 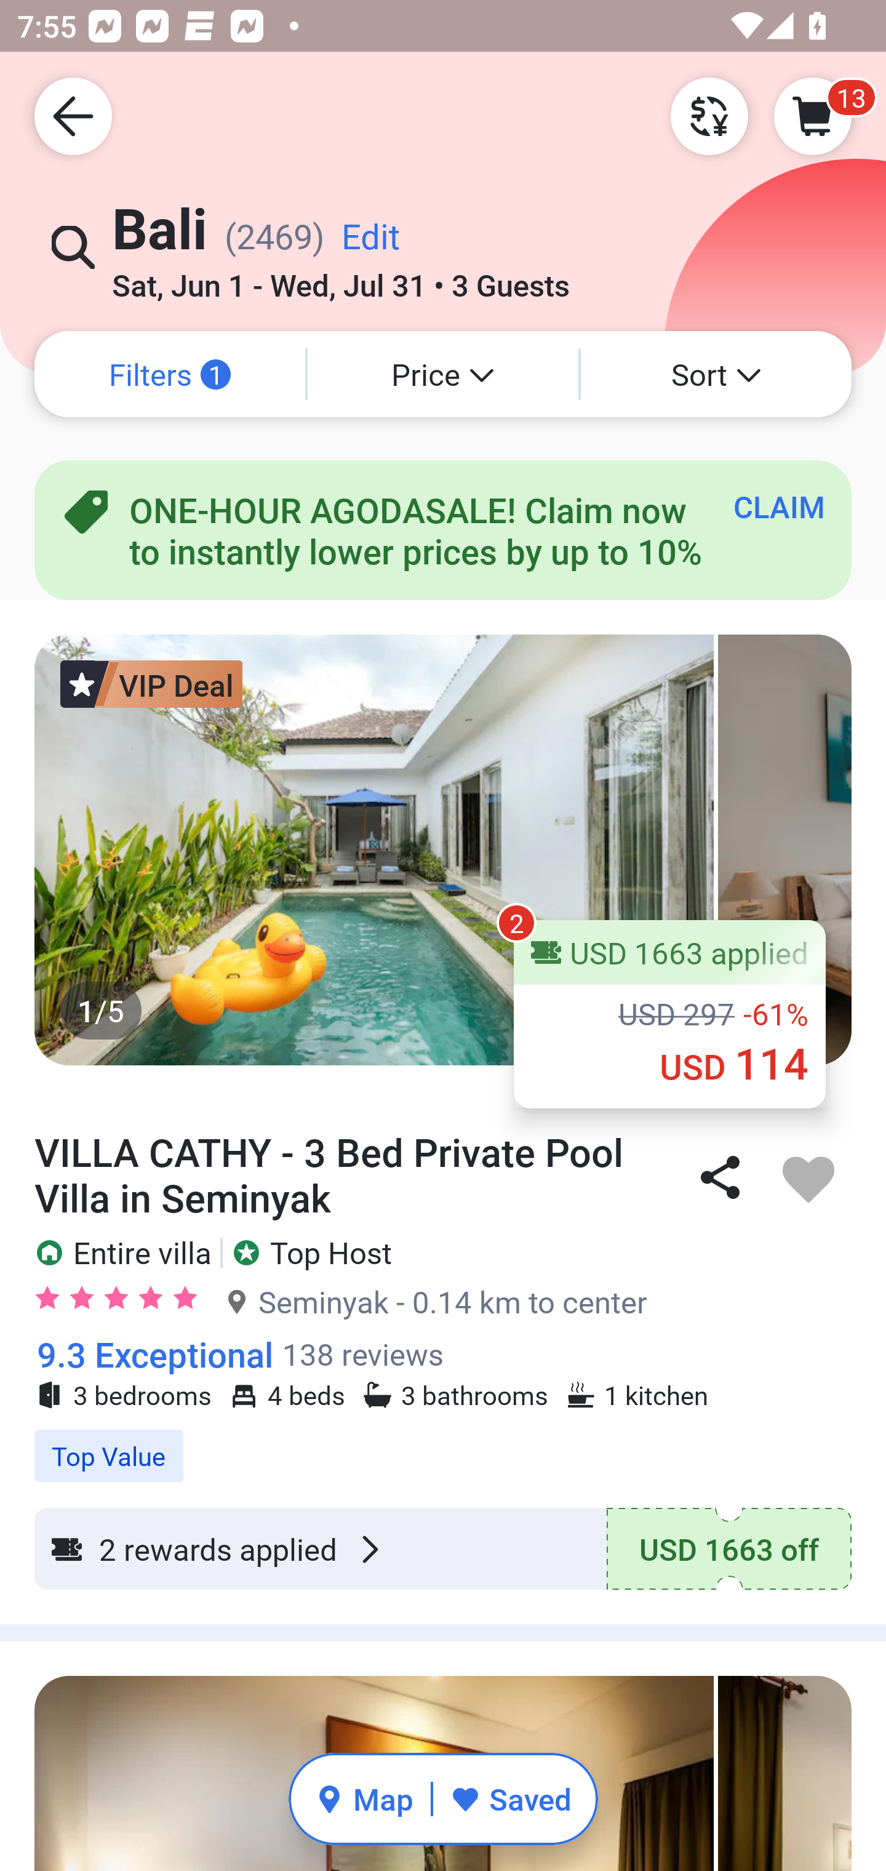 What do you see at coordinates (151, 683) in the screenshot?
I see `VIP Deal` at bounding box center [151, 683].